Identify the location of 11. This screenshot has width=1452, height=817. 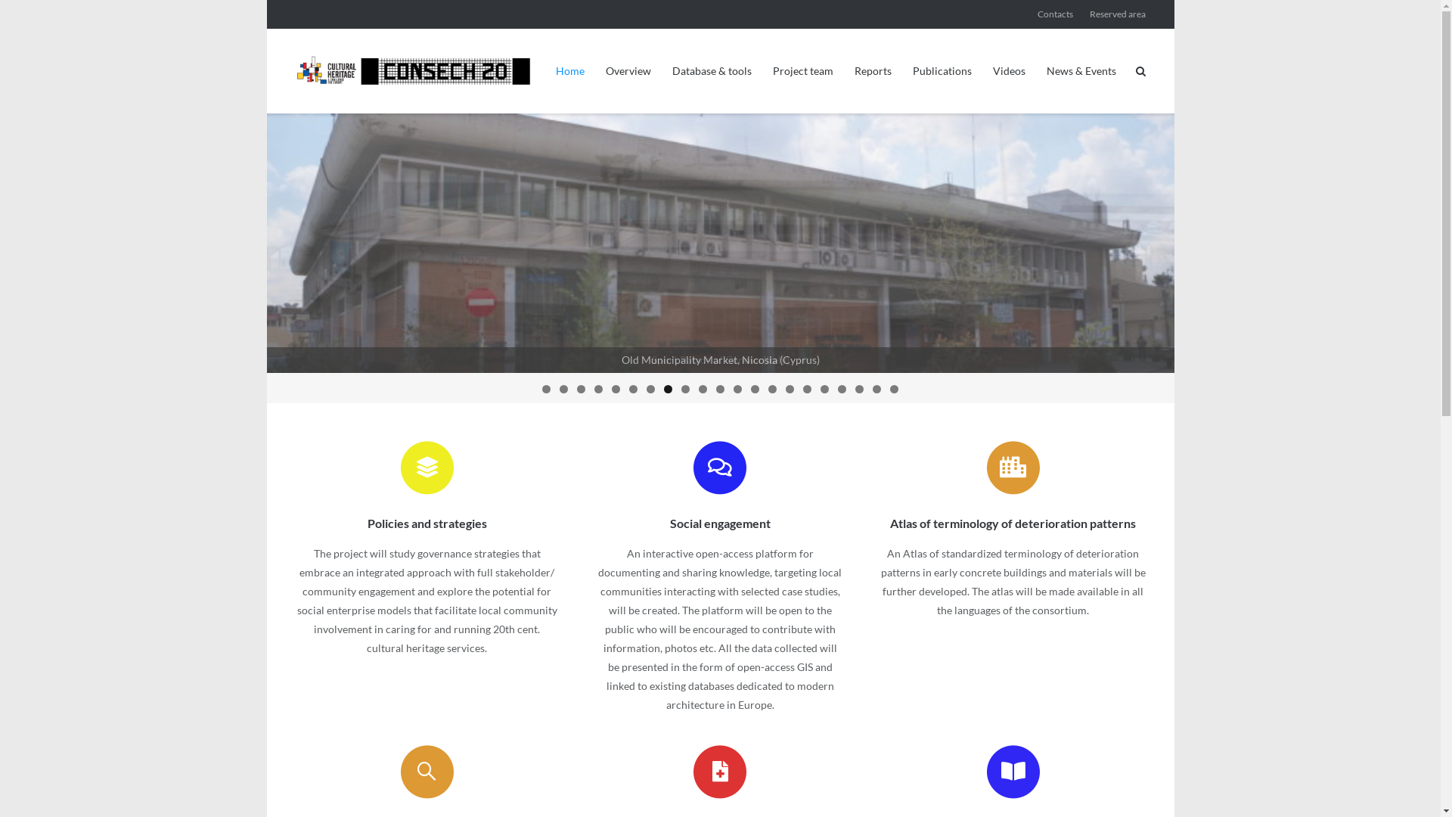
(720, 389).